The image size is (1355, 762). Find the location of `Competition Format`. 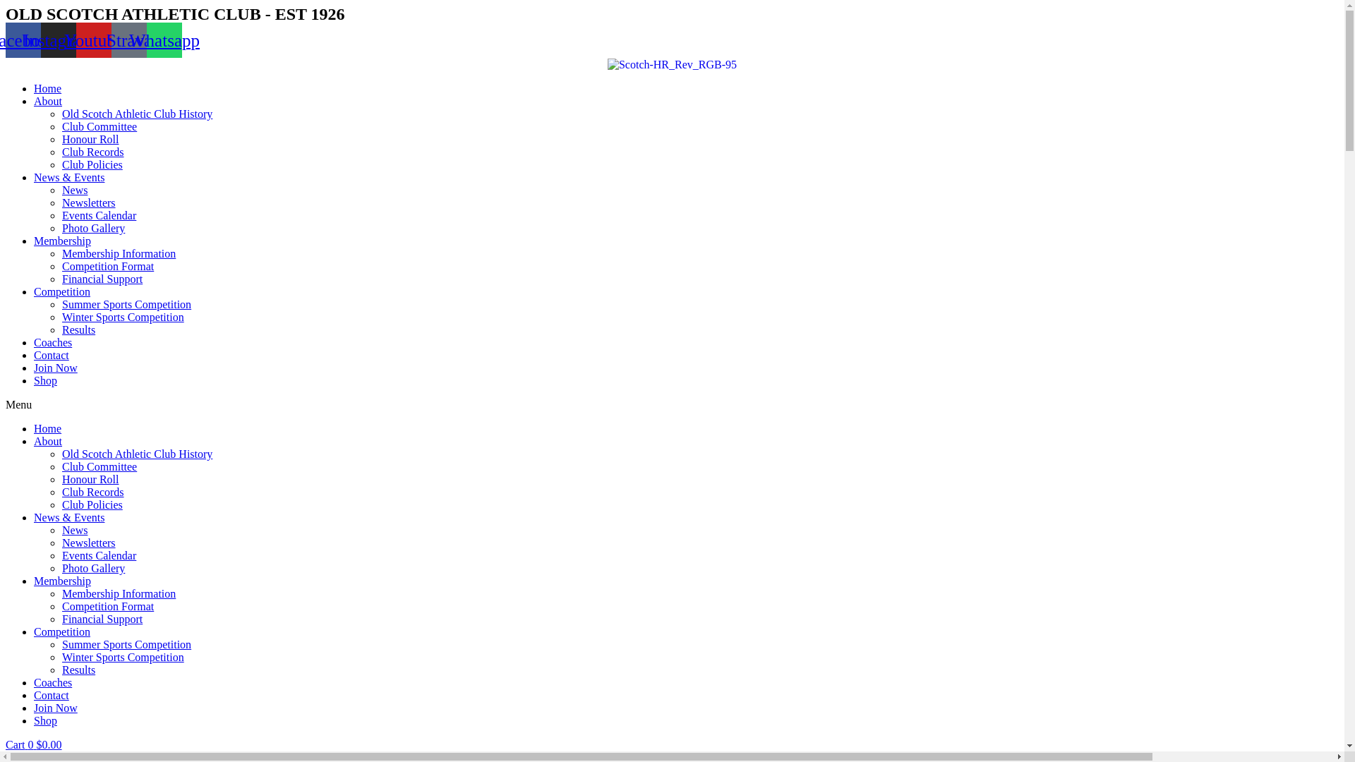

Competition Format is located at coordinates (108, 267).